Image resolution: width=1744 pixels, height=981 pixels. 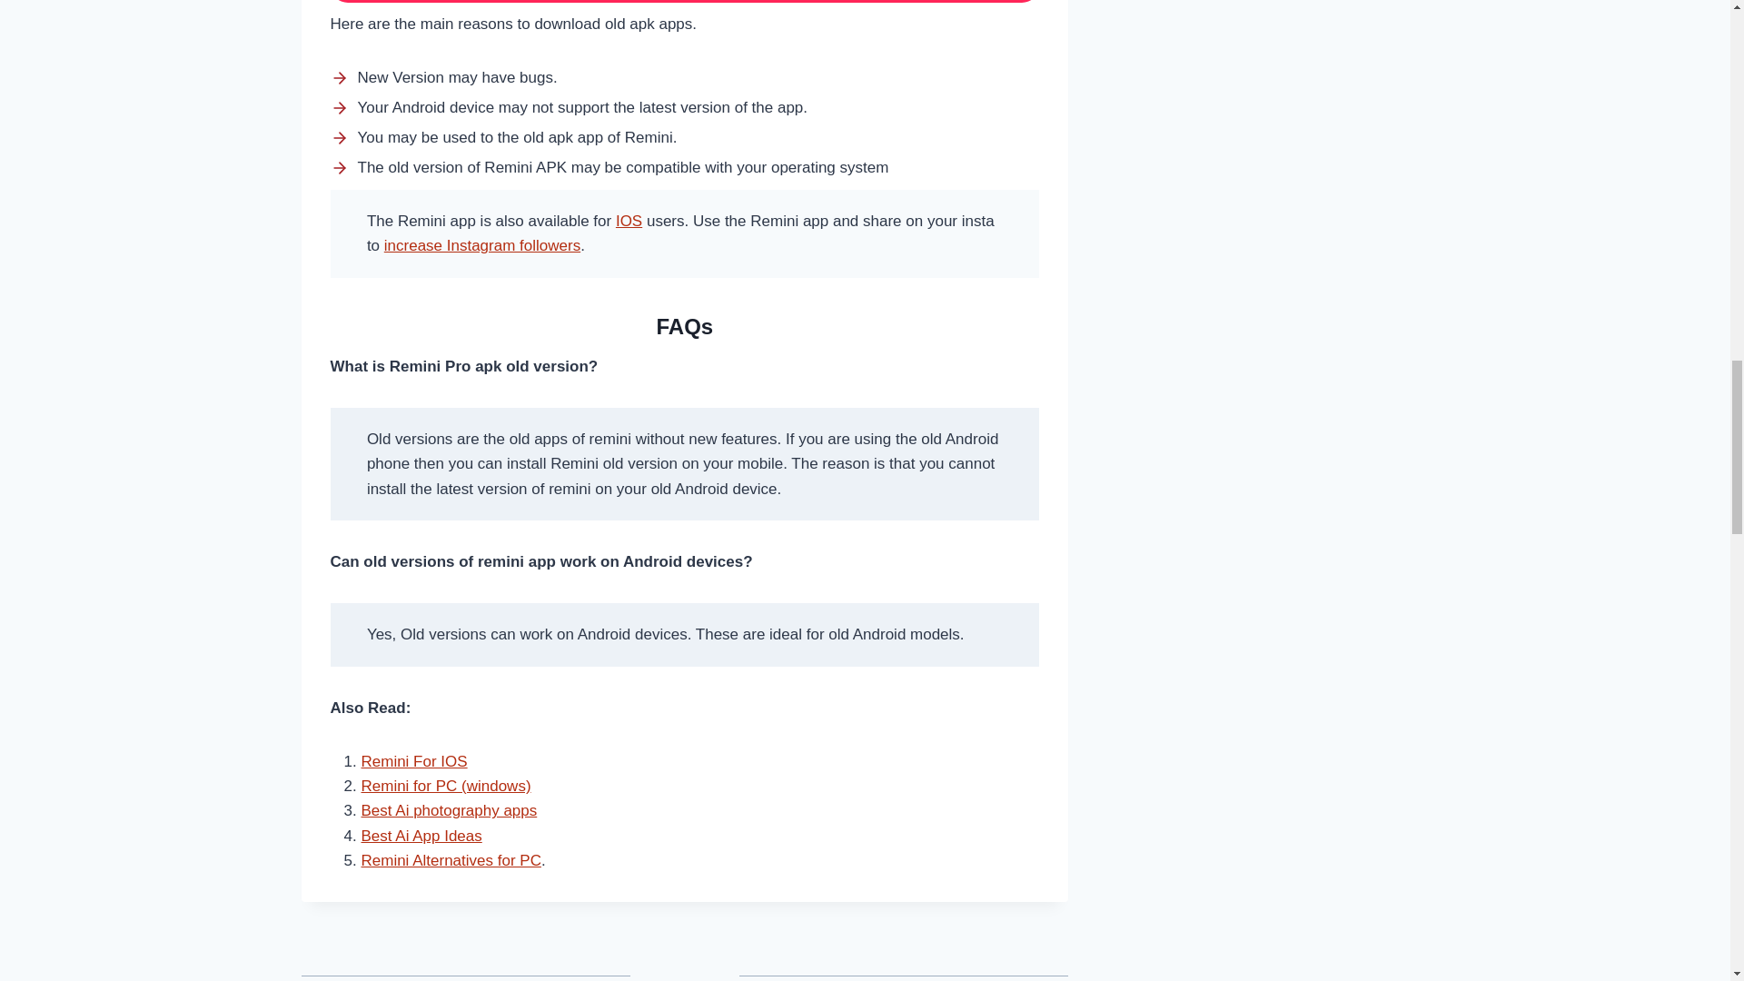 What do you see at coordinates (451, 860) in the screenshot?
I see `Remini Alternatives for PC` at bounding box center [451, 860].